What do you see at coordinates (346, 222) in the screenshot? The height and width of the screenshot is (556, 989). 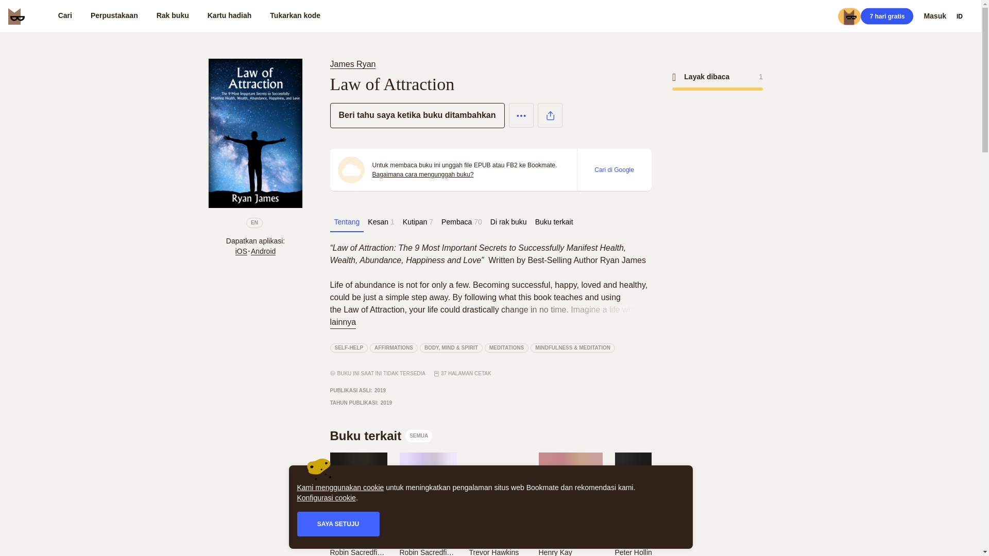 I see `Tentang` at bounding box center [346, 222].